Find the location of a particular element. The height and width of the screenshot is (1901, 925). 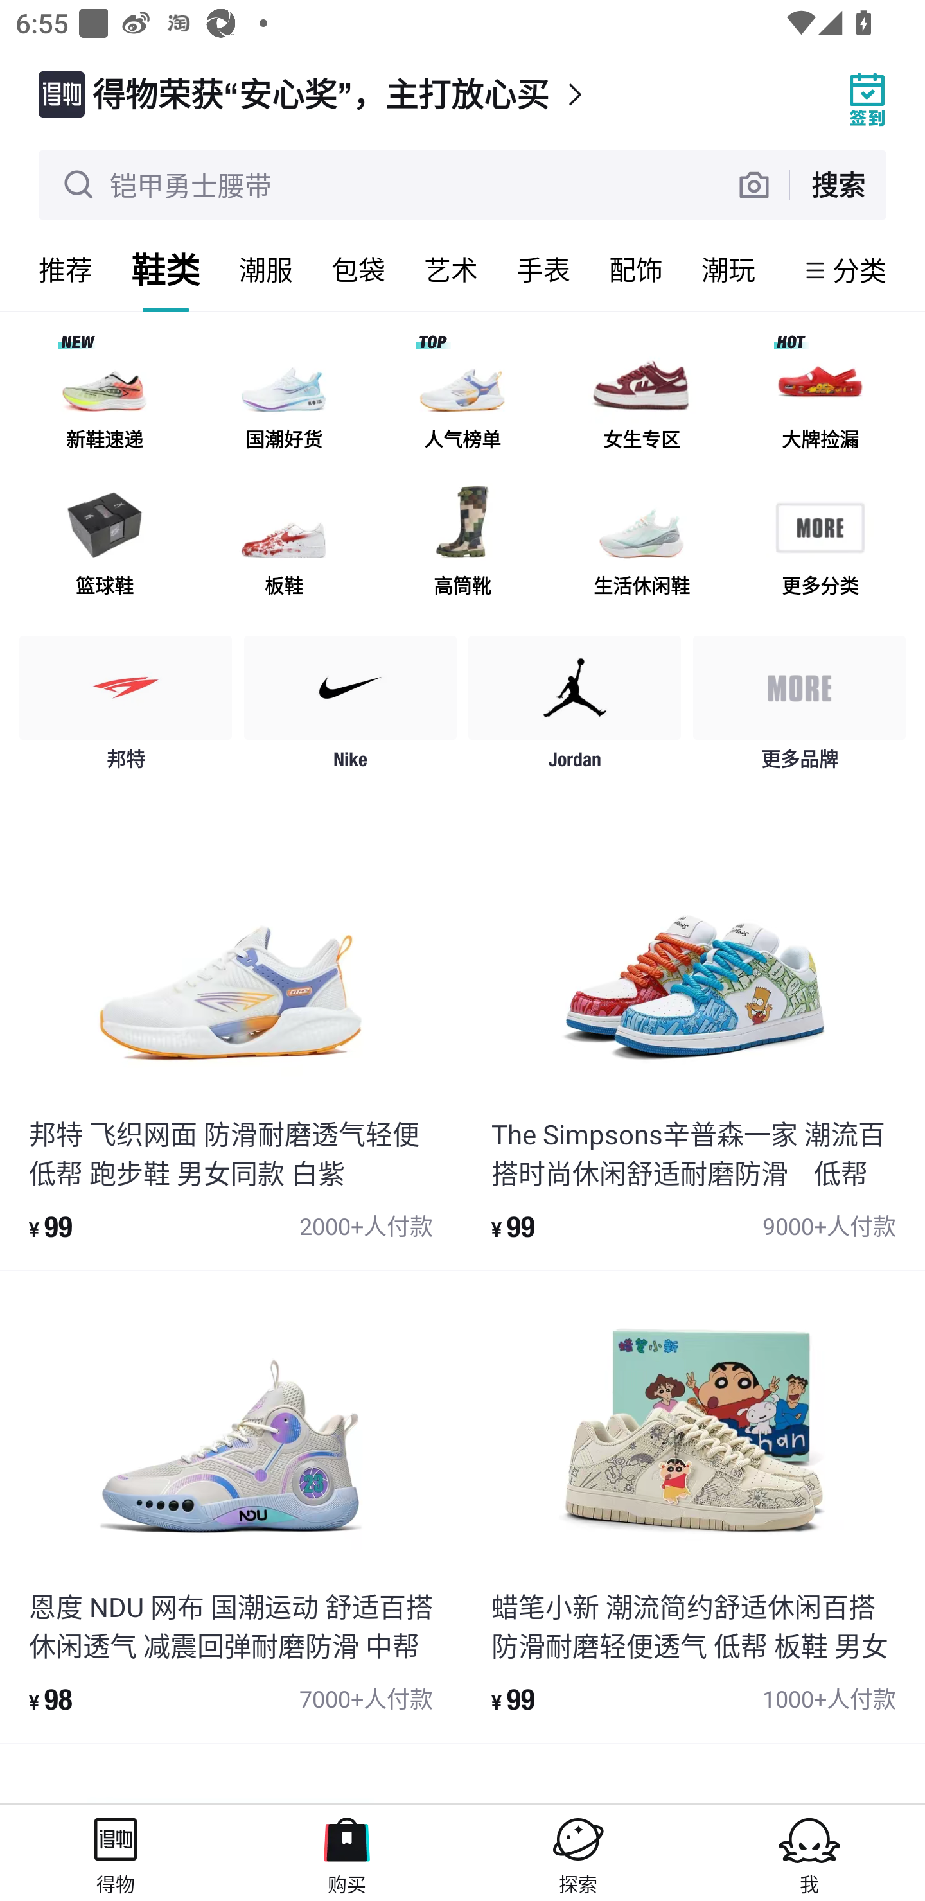

新鞋速递 is located at coordinates (105, 400).